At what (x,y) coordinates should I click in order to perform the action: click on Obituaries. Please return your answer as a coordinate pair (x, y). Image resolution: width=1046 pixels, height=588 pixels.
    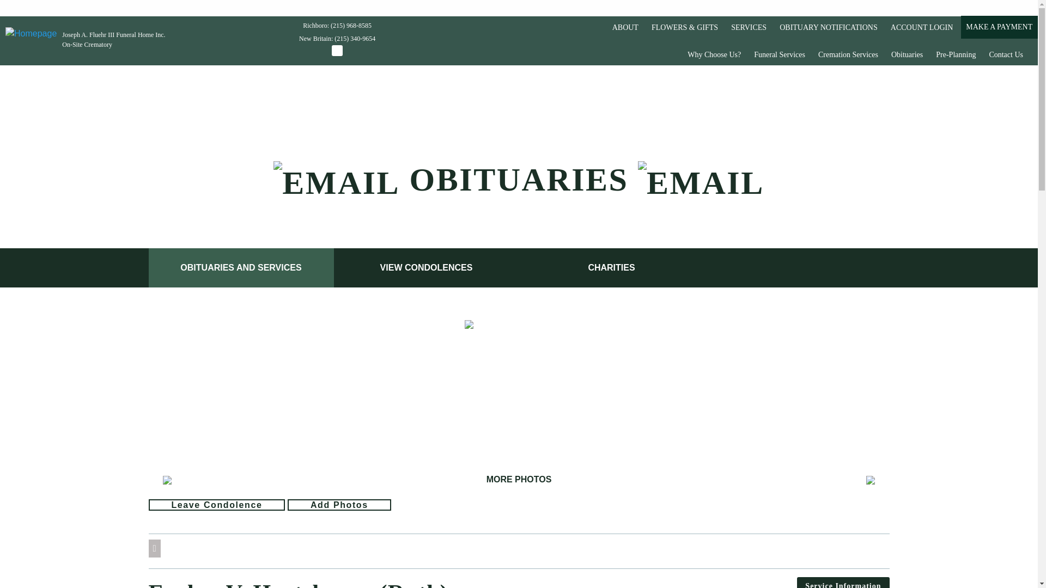
    Looking at the image, I should click on (907, 54).